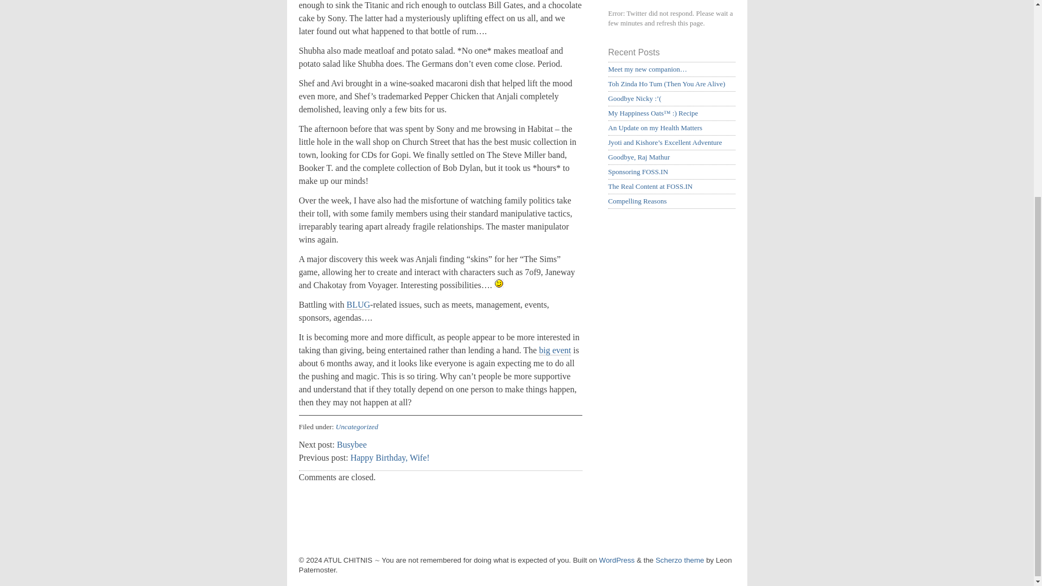  Describe the element at coordinates (352, 445) in the screenshot. I see `Busybee` at that location.